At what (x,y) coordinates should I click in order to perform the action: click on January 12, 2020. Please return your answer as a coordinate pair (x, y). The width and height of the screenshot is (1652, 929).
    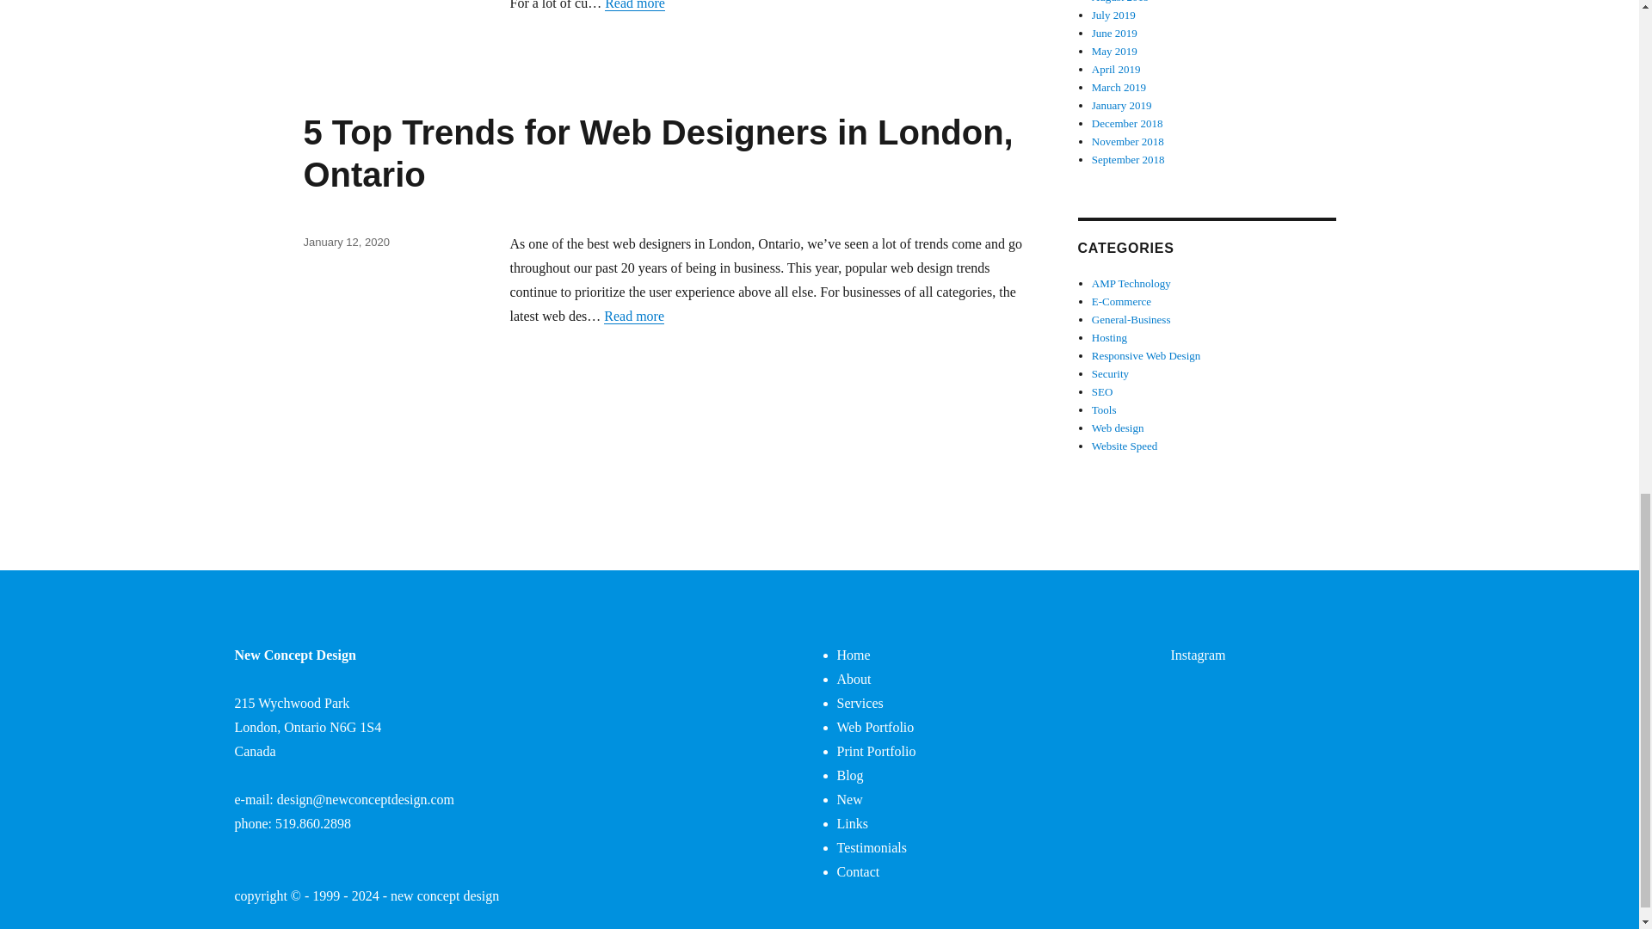
    Looking at the image, I should click on (345, 243).